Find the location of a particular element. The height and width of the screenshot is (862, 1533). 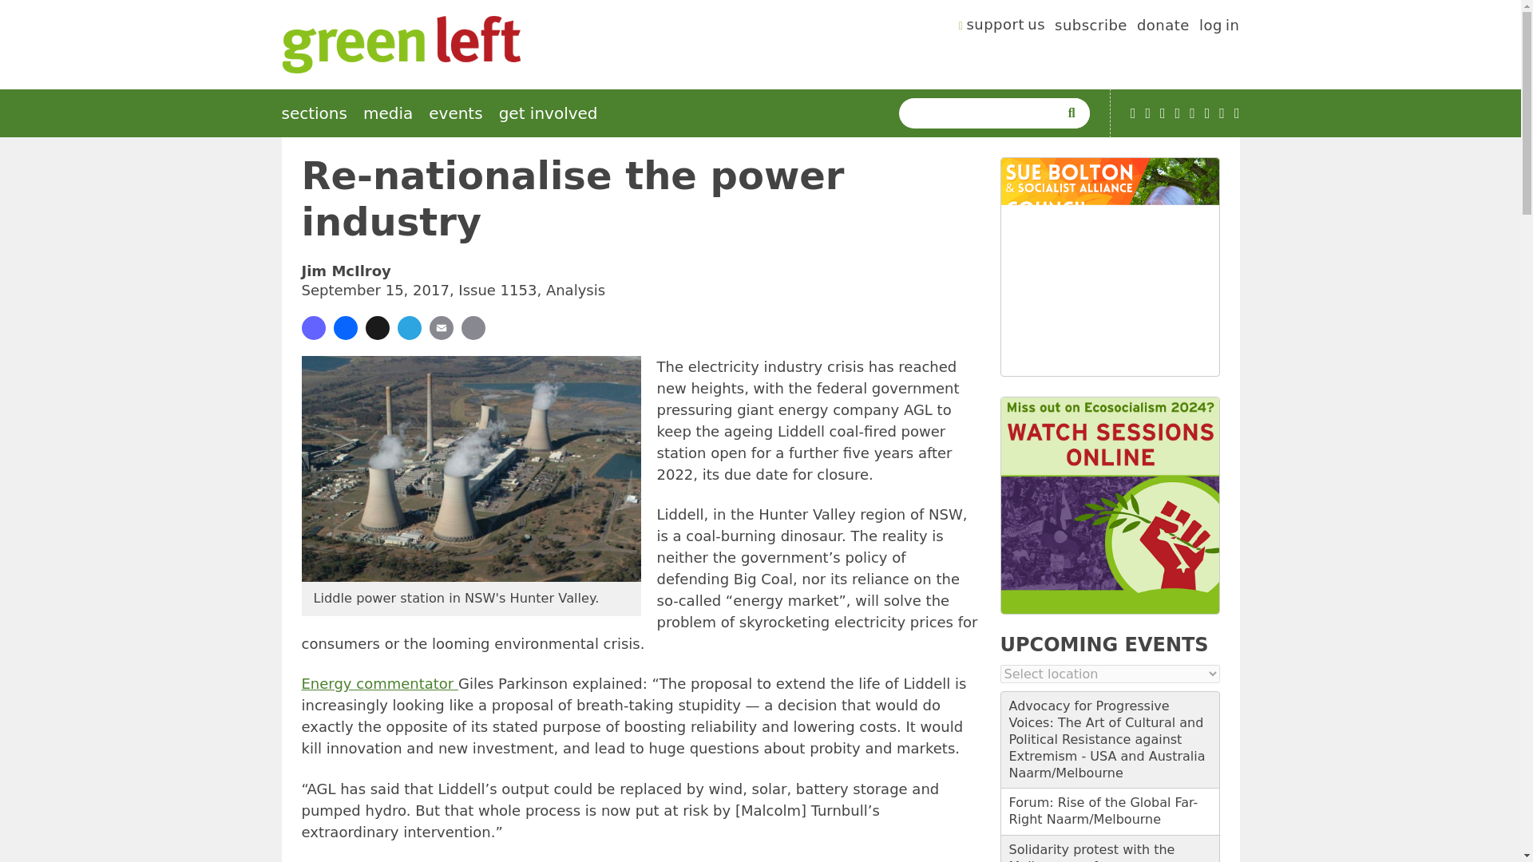

events is located at coordinates (455, 113).